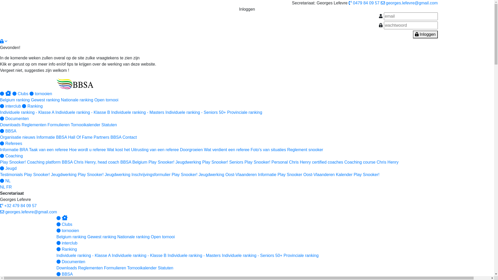 The height and width of the screenshot is (280, 498). Describe the element at coordinates (8, 131) in the screenshot. I see `BBSA` at that location.